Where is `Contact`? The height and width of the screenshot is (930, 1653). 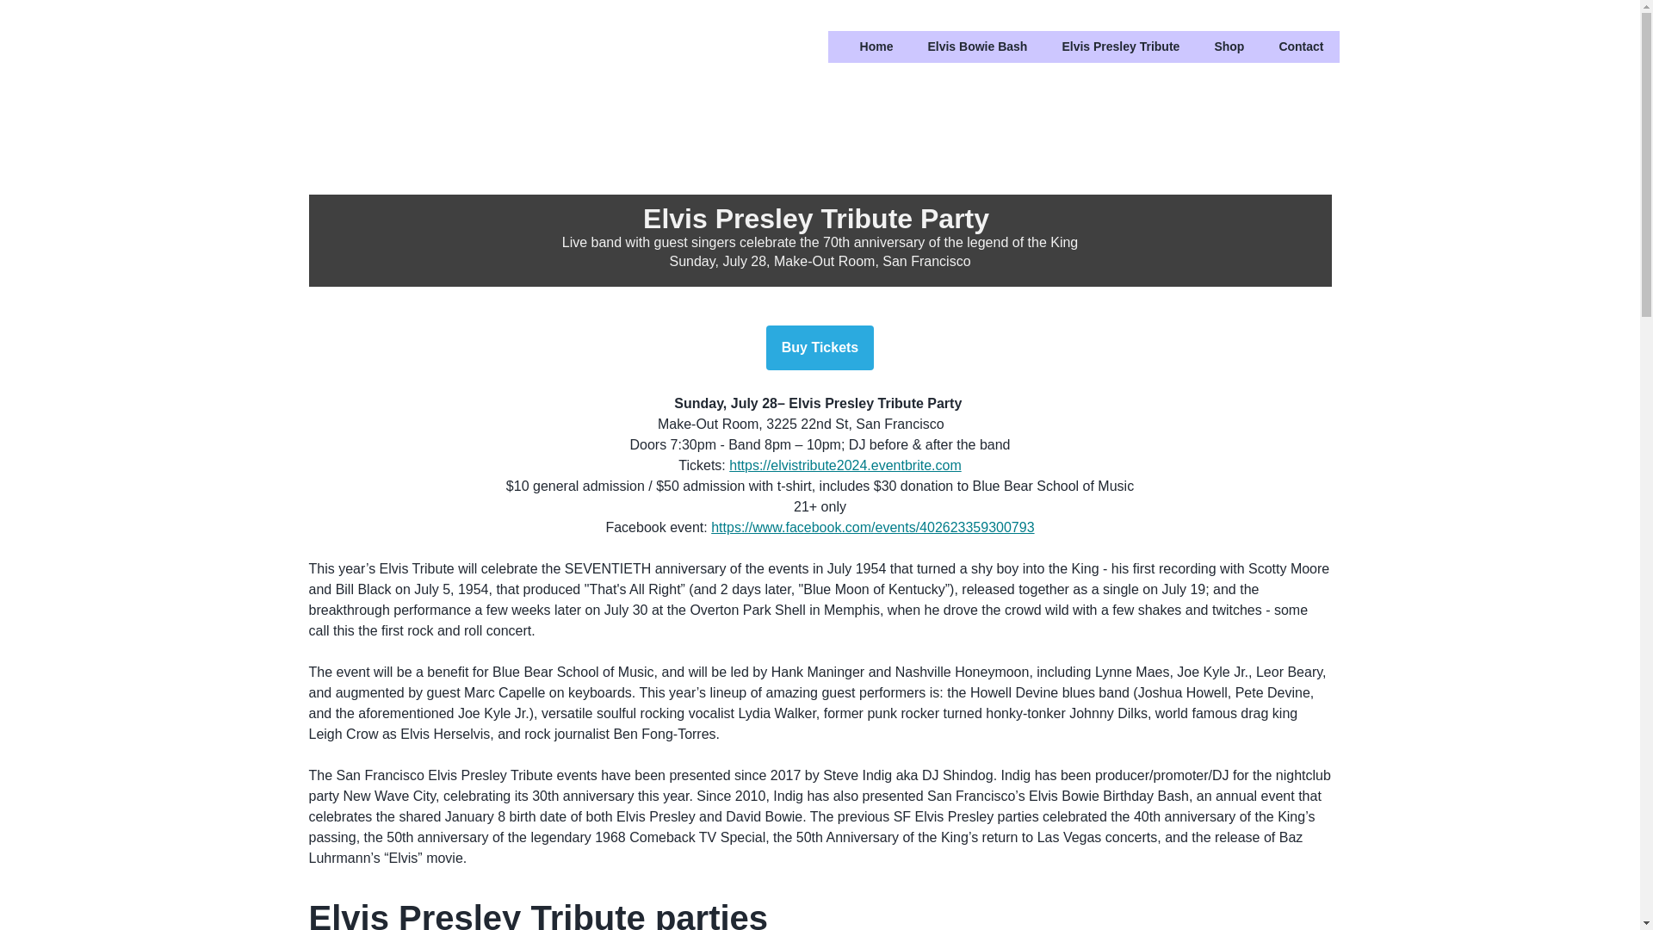
Contact is located at coordinates (1300, 46).